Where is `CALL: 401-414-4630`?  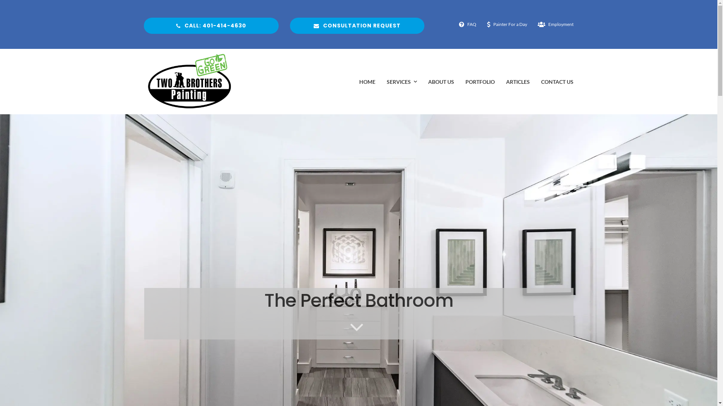 CALL: 401-414-4630 is located at coordinates (211, 26).